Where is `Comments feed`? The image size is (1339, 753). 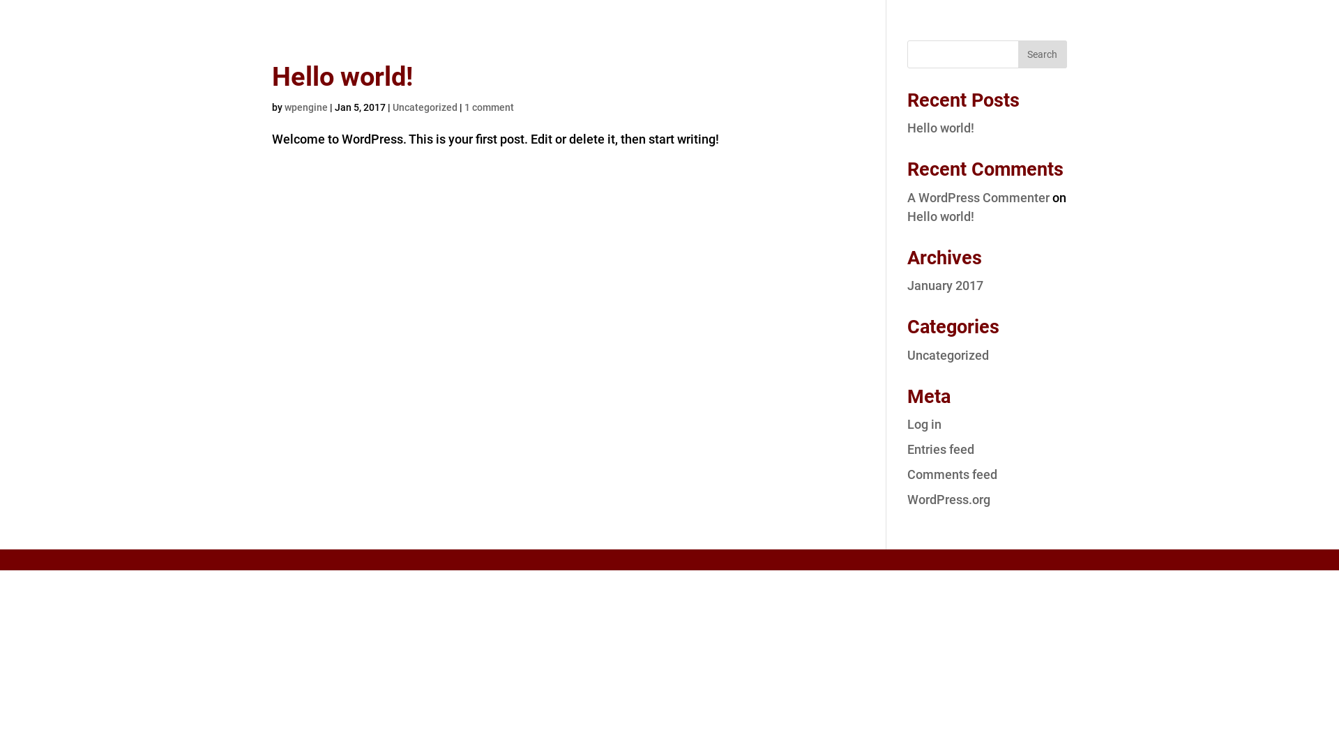 Comments feed is located at coordinates (953, 474).